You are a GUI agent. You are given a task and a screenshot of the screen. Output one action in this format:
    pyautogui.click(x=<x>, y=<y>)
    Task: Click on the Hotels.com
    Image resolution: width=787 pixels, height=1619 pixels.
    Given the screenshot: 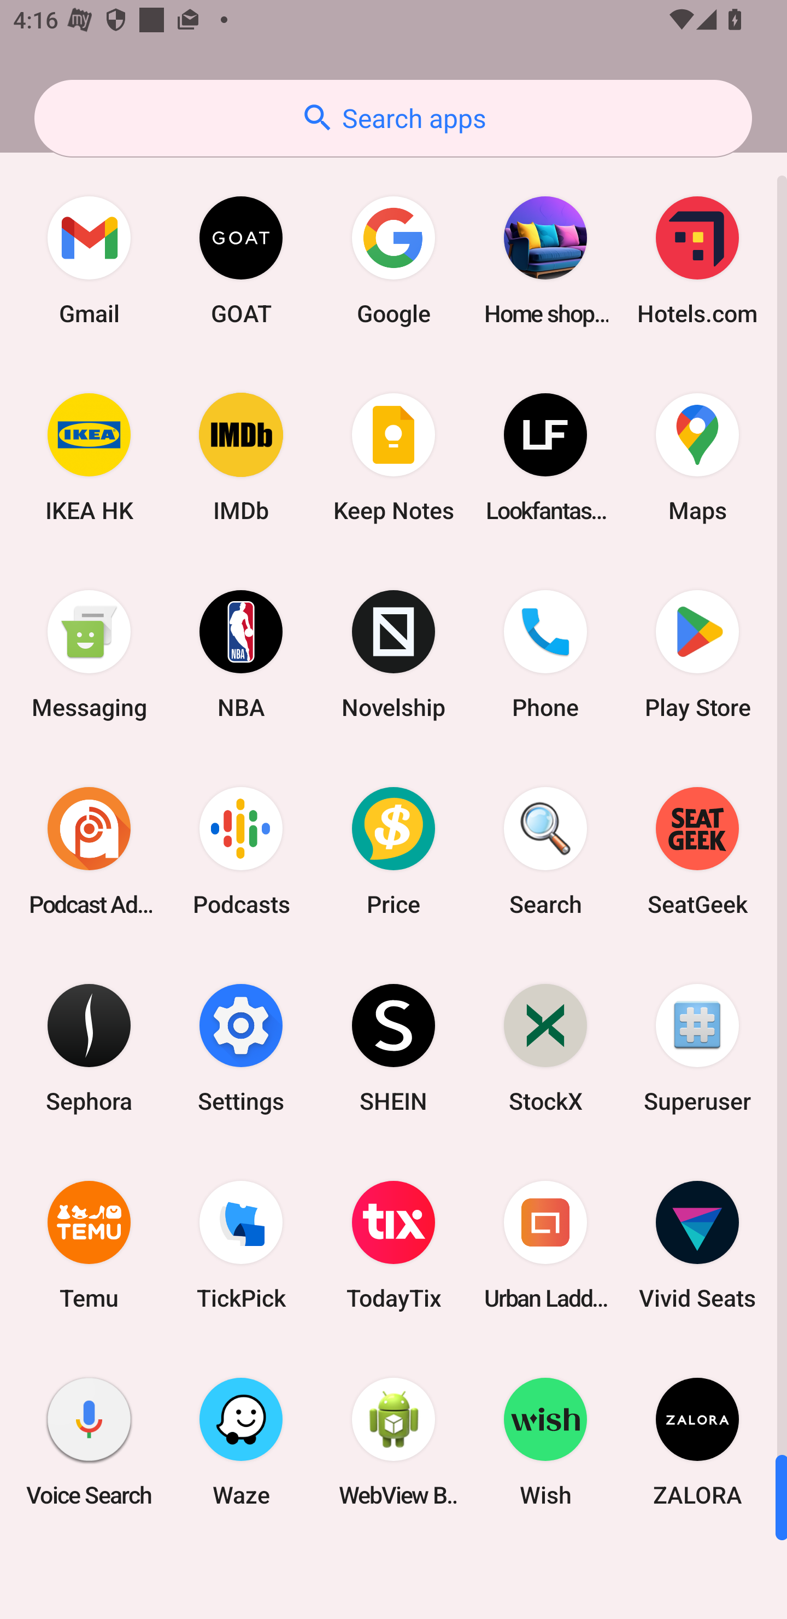 What is the action you would take?
    pyautogui.click(x=697, y=260)
    